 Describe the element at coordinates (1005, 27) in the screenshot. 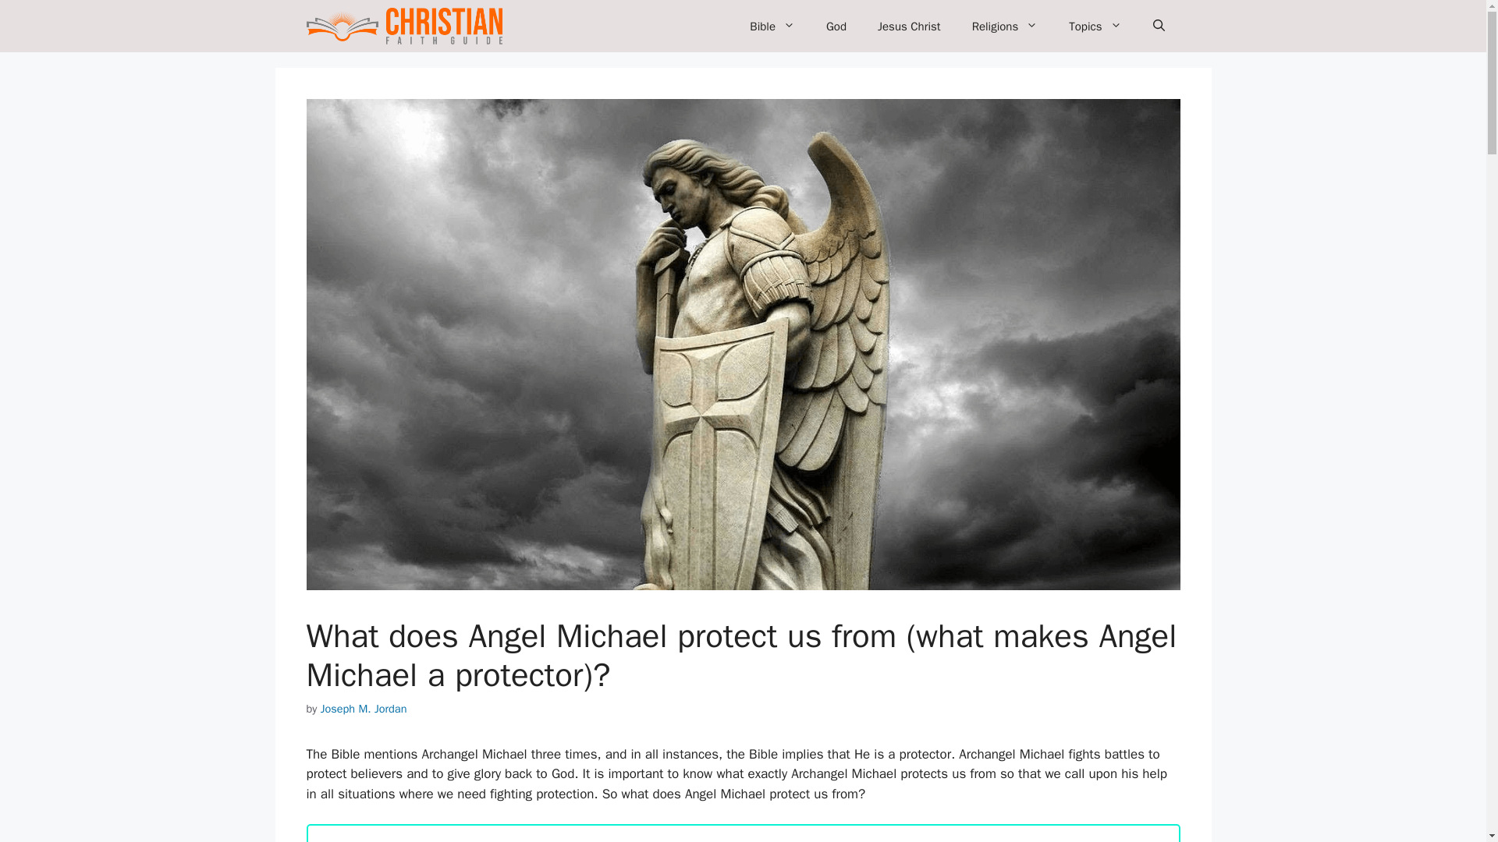

I see `Religions` at that location.